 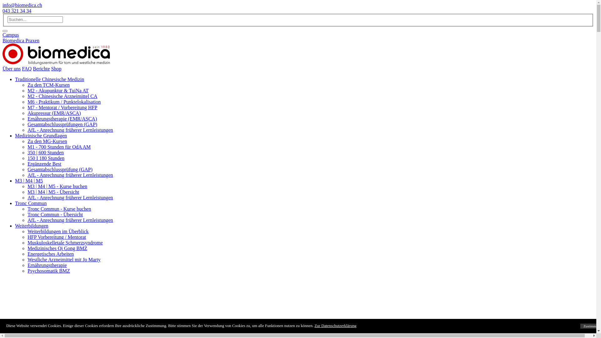 I want to click on Psychosomatik BMZ, so click(x=49, y=271).